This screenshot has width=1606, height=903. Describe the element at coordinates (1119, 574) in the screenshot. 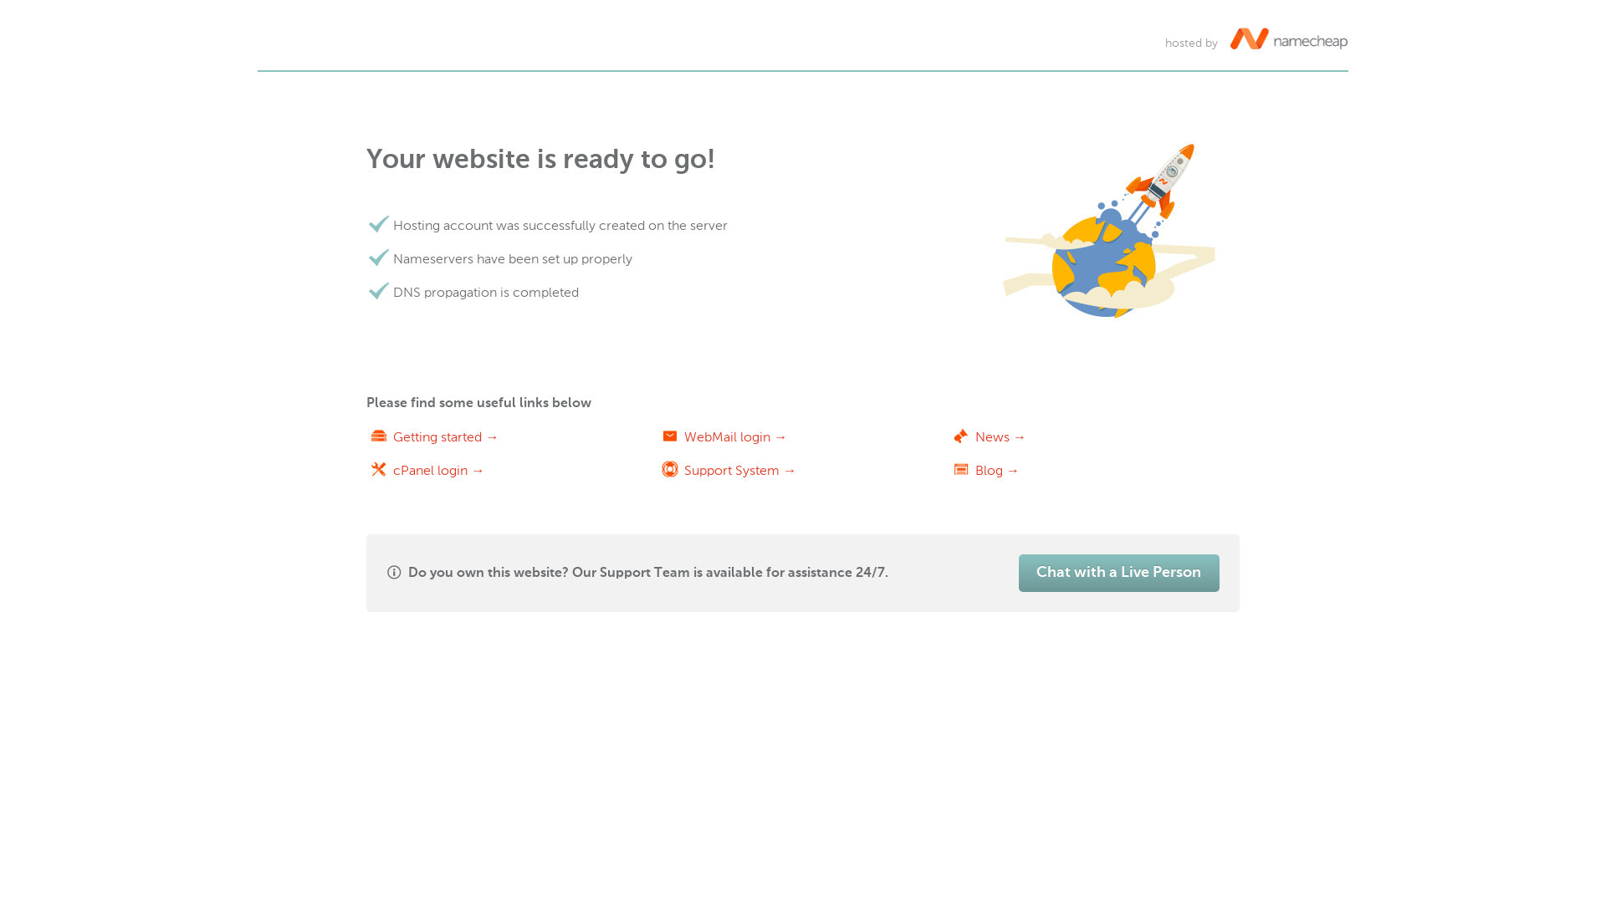

I see `Chat with a Live Person` at that location.